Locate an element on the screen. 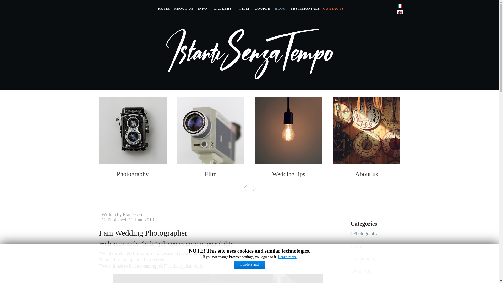  About us is located at coordinates (366, 174).